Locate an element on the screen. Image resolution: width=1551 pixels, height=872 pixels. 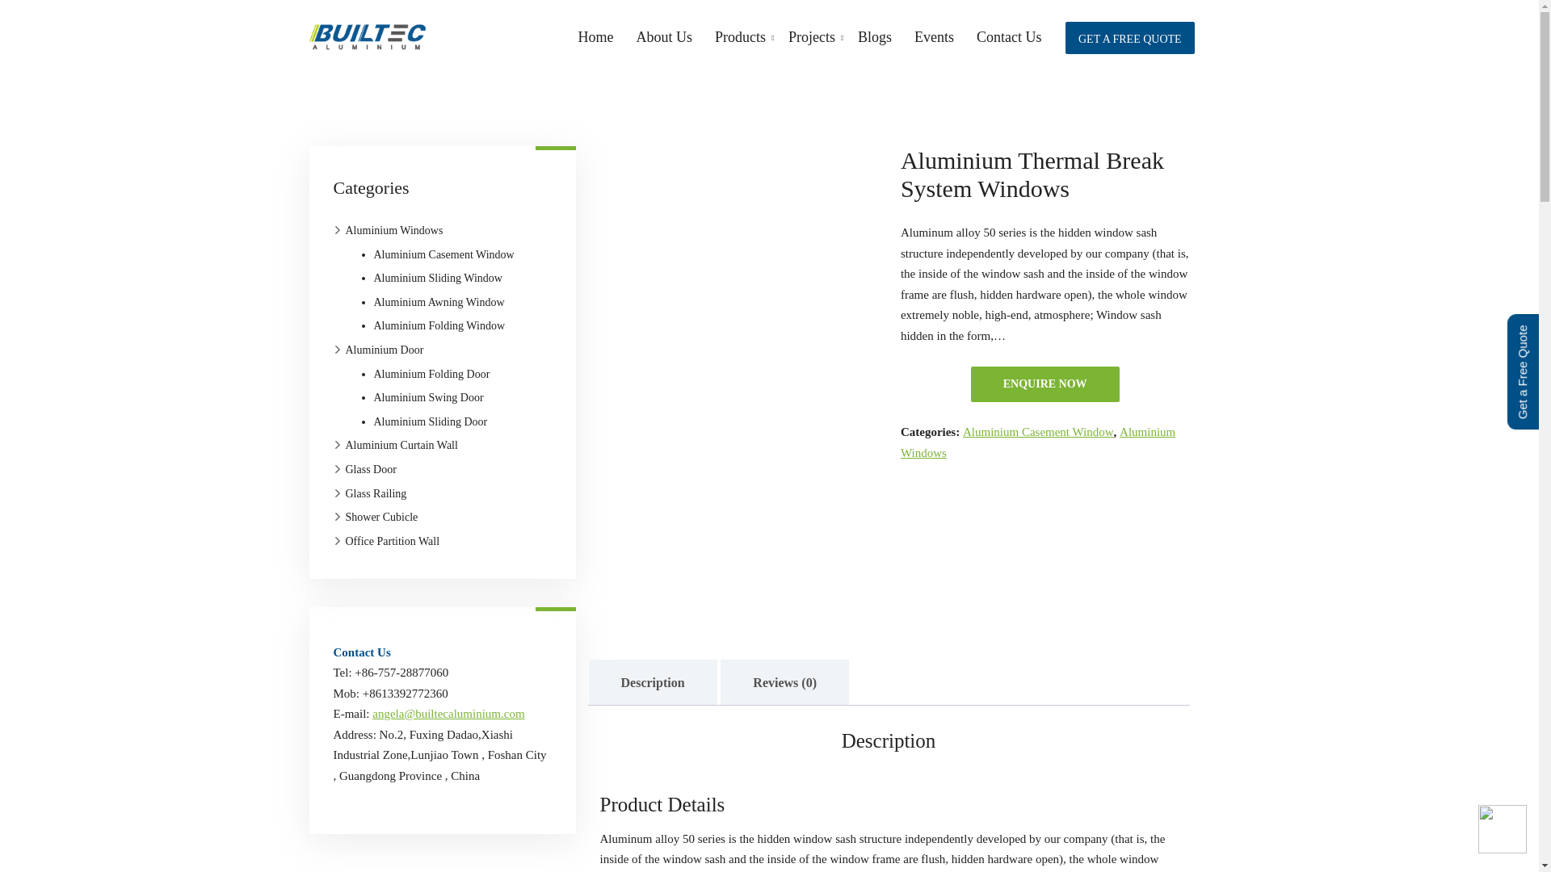
Aluminium Sliding Door is located at coordinates (431, 421).